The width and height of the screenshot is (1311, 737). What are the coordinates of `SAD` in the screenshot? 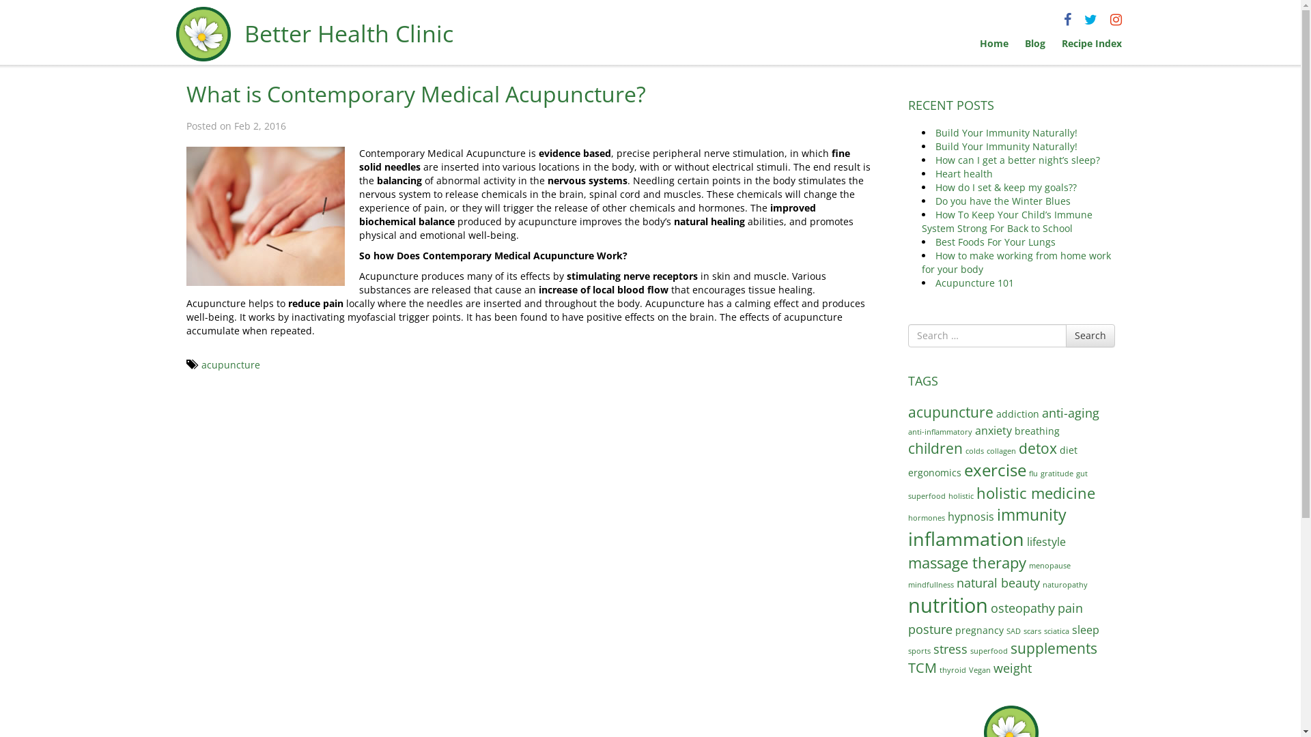 It's located at (1013, 631).